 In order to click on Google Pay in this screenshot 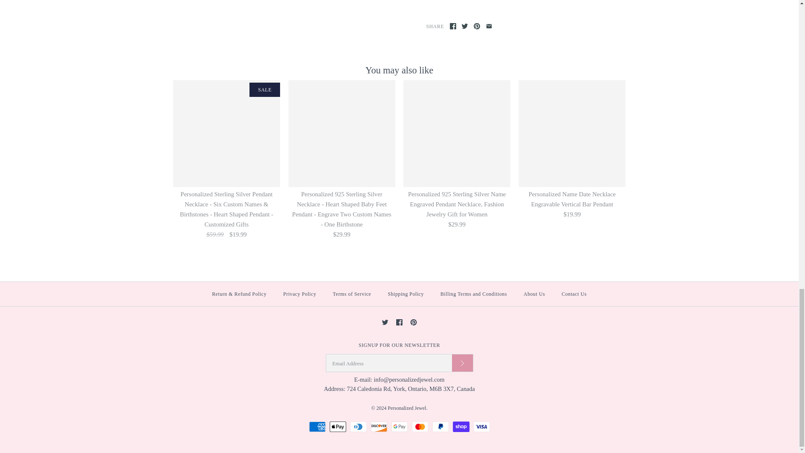, I will do `click(399, 427)`.